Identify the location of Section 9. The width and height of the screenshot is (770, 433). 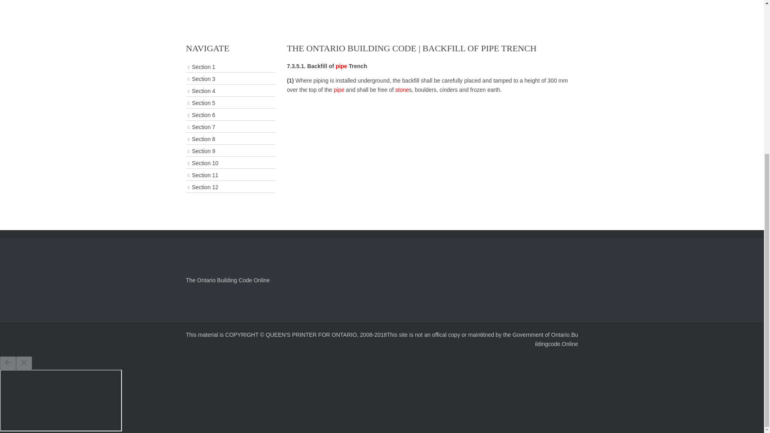
(230, 151).